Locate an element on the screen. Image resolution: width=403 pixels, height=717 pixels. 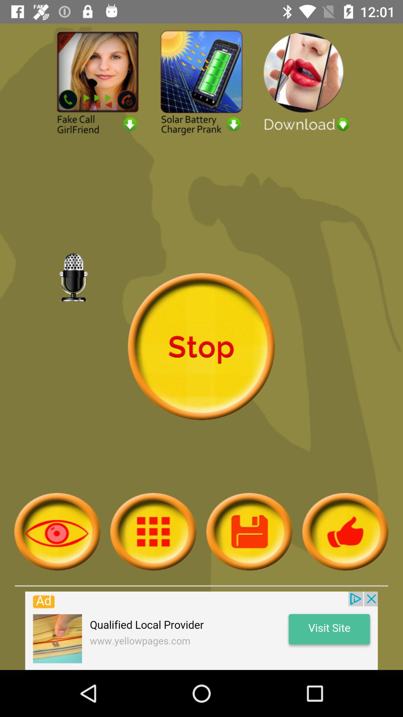
fake girlfriend calling is located at coordinates (98, 82).